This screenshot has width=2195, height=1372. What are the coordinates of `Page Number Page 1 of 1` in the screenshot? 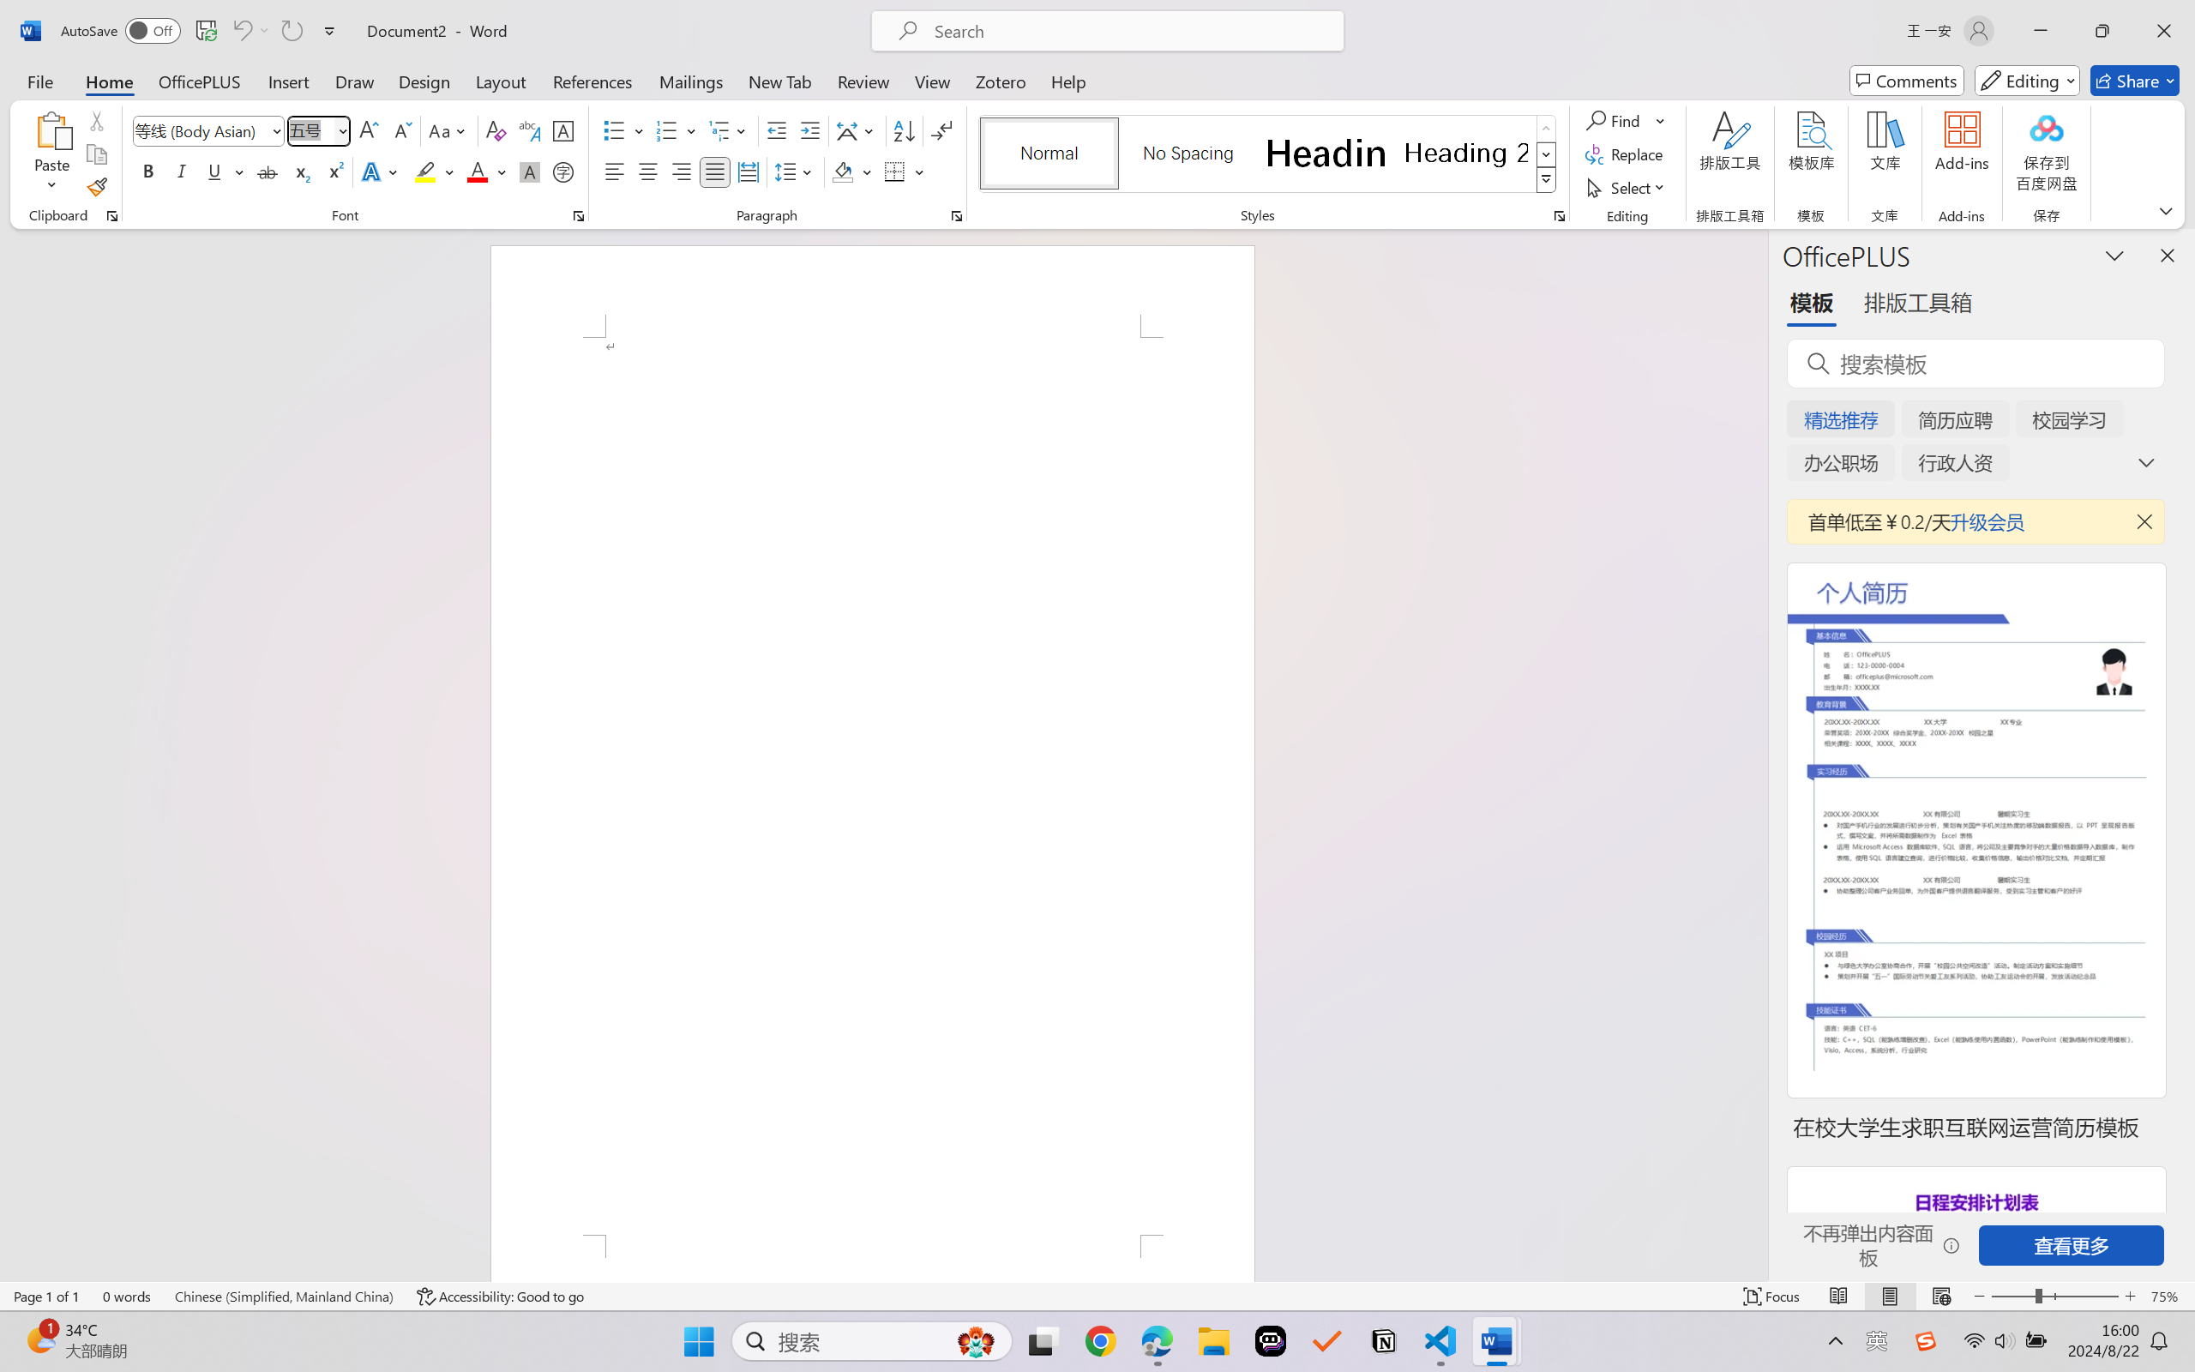 It's located at (46, 1297).